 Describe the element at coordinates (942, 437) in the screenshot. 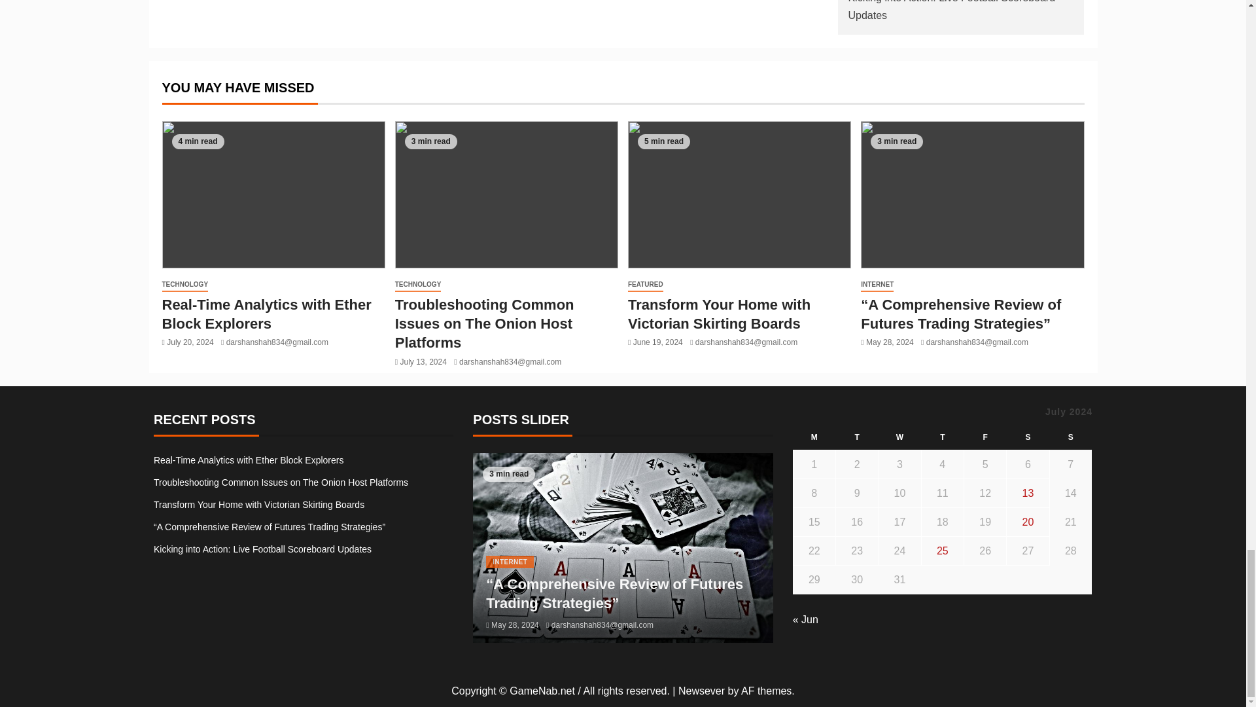

I see `Thursday` at that location.